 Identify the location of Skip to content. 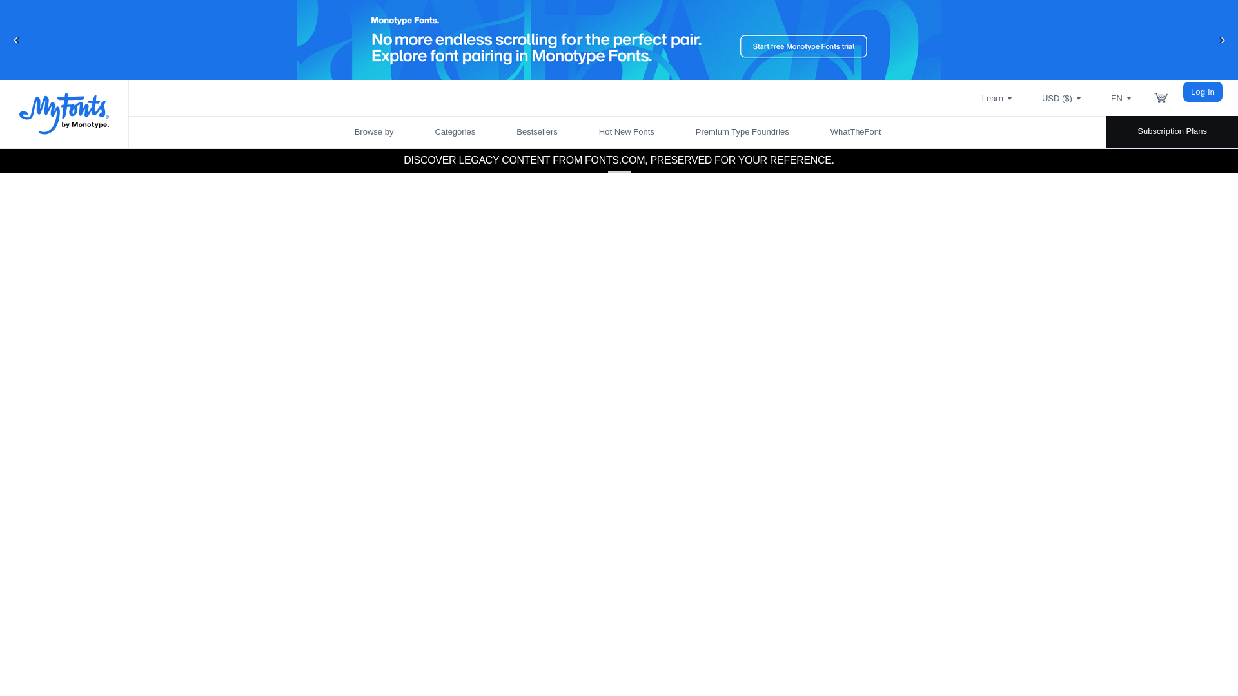
(61, 23).